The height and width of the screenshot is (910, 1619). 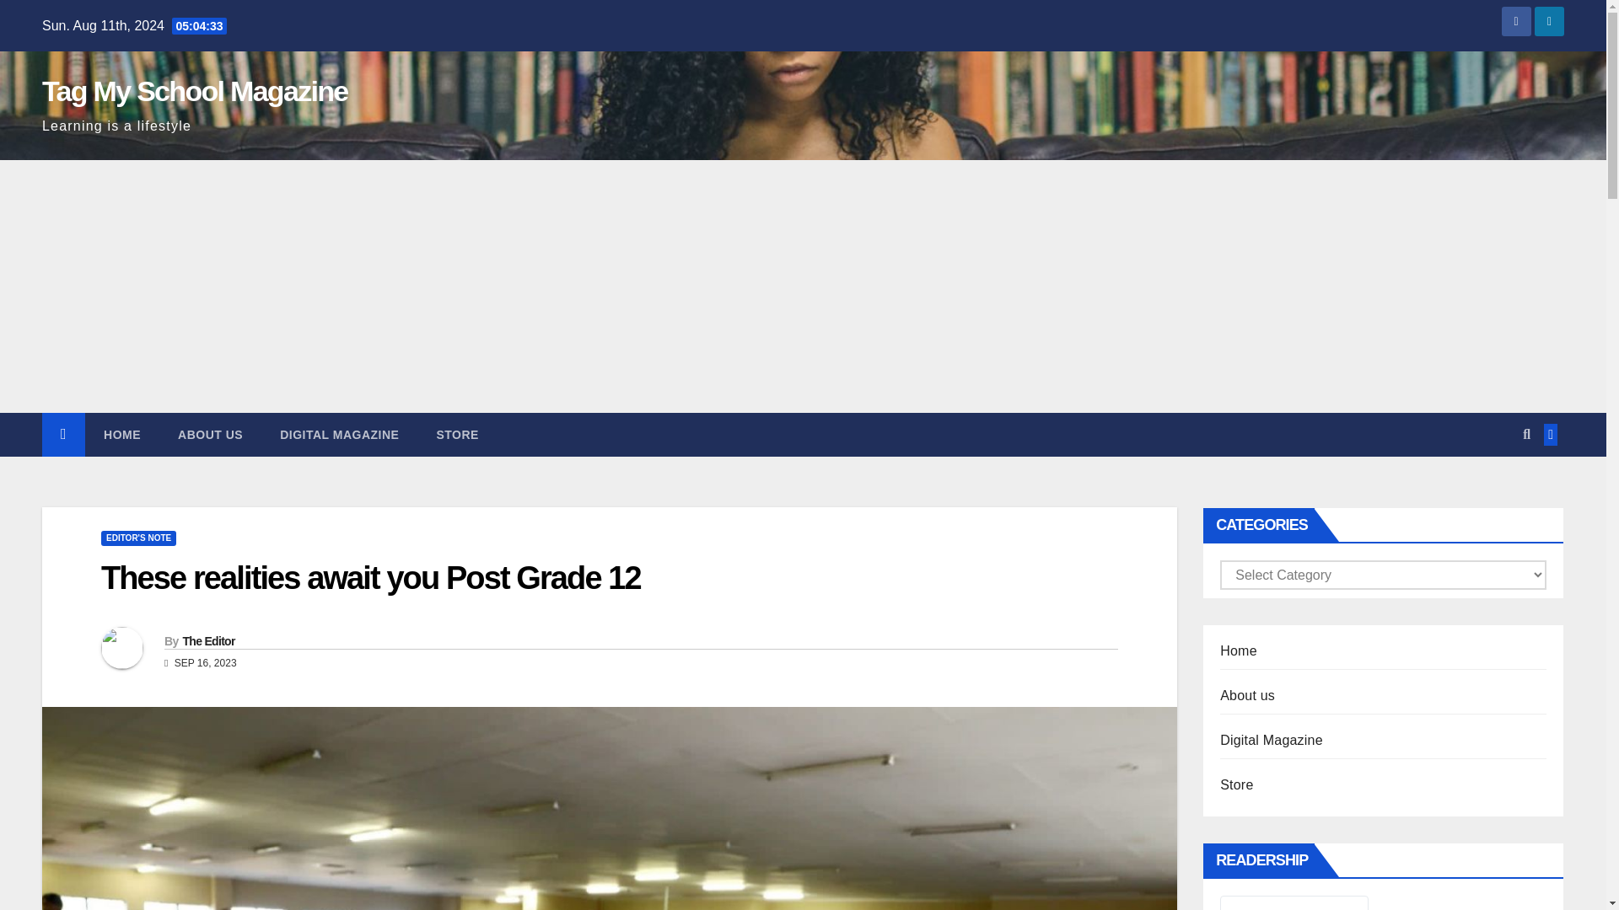 I want to click on STORE, so click(x=457, y=435).